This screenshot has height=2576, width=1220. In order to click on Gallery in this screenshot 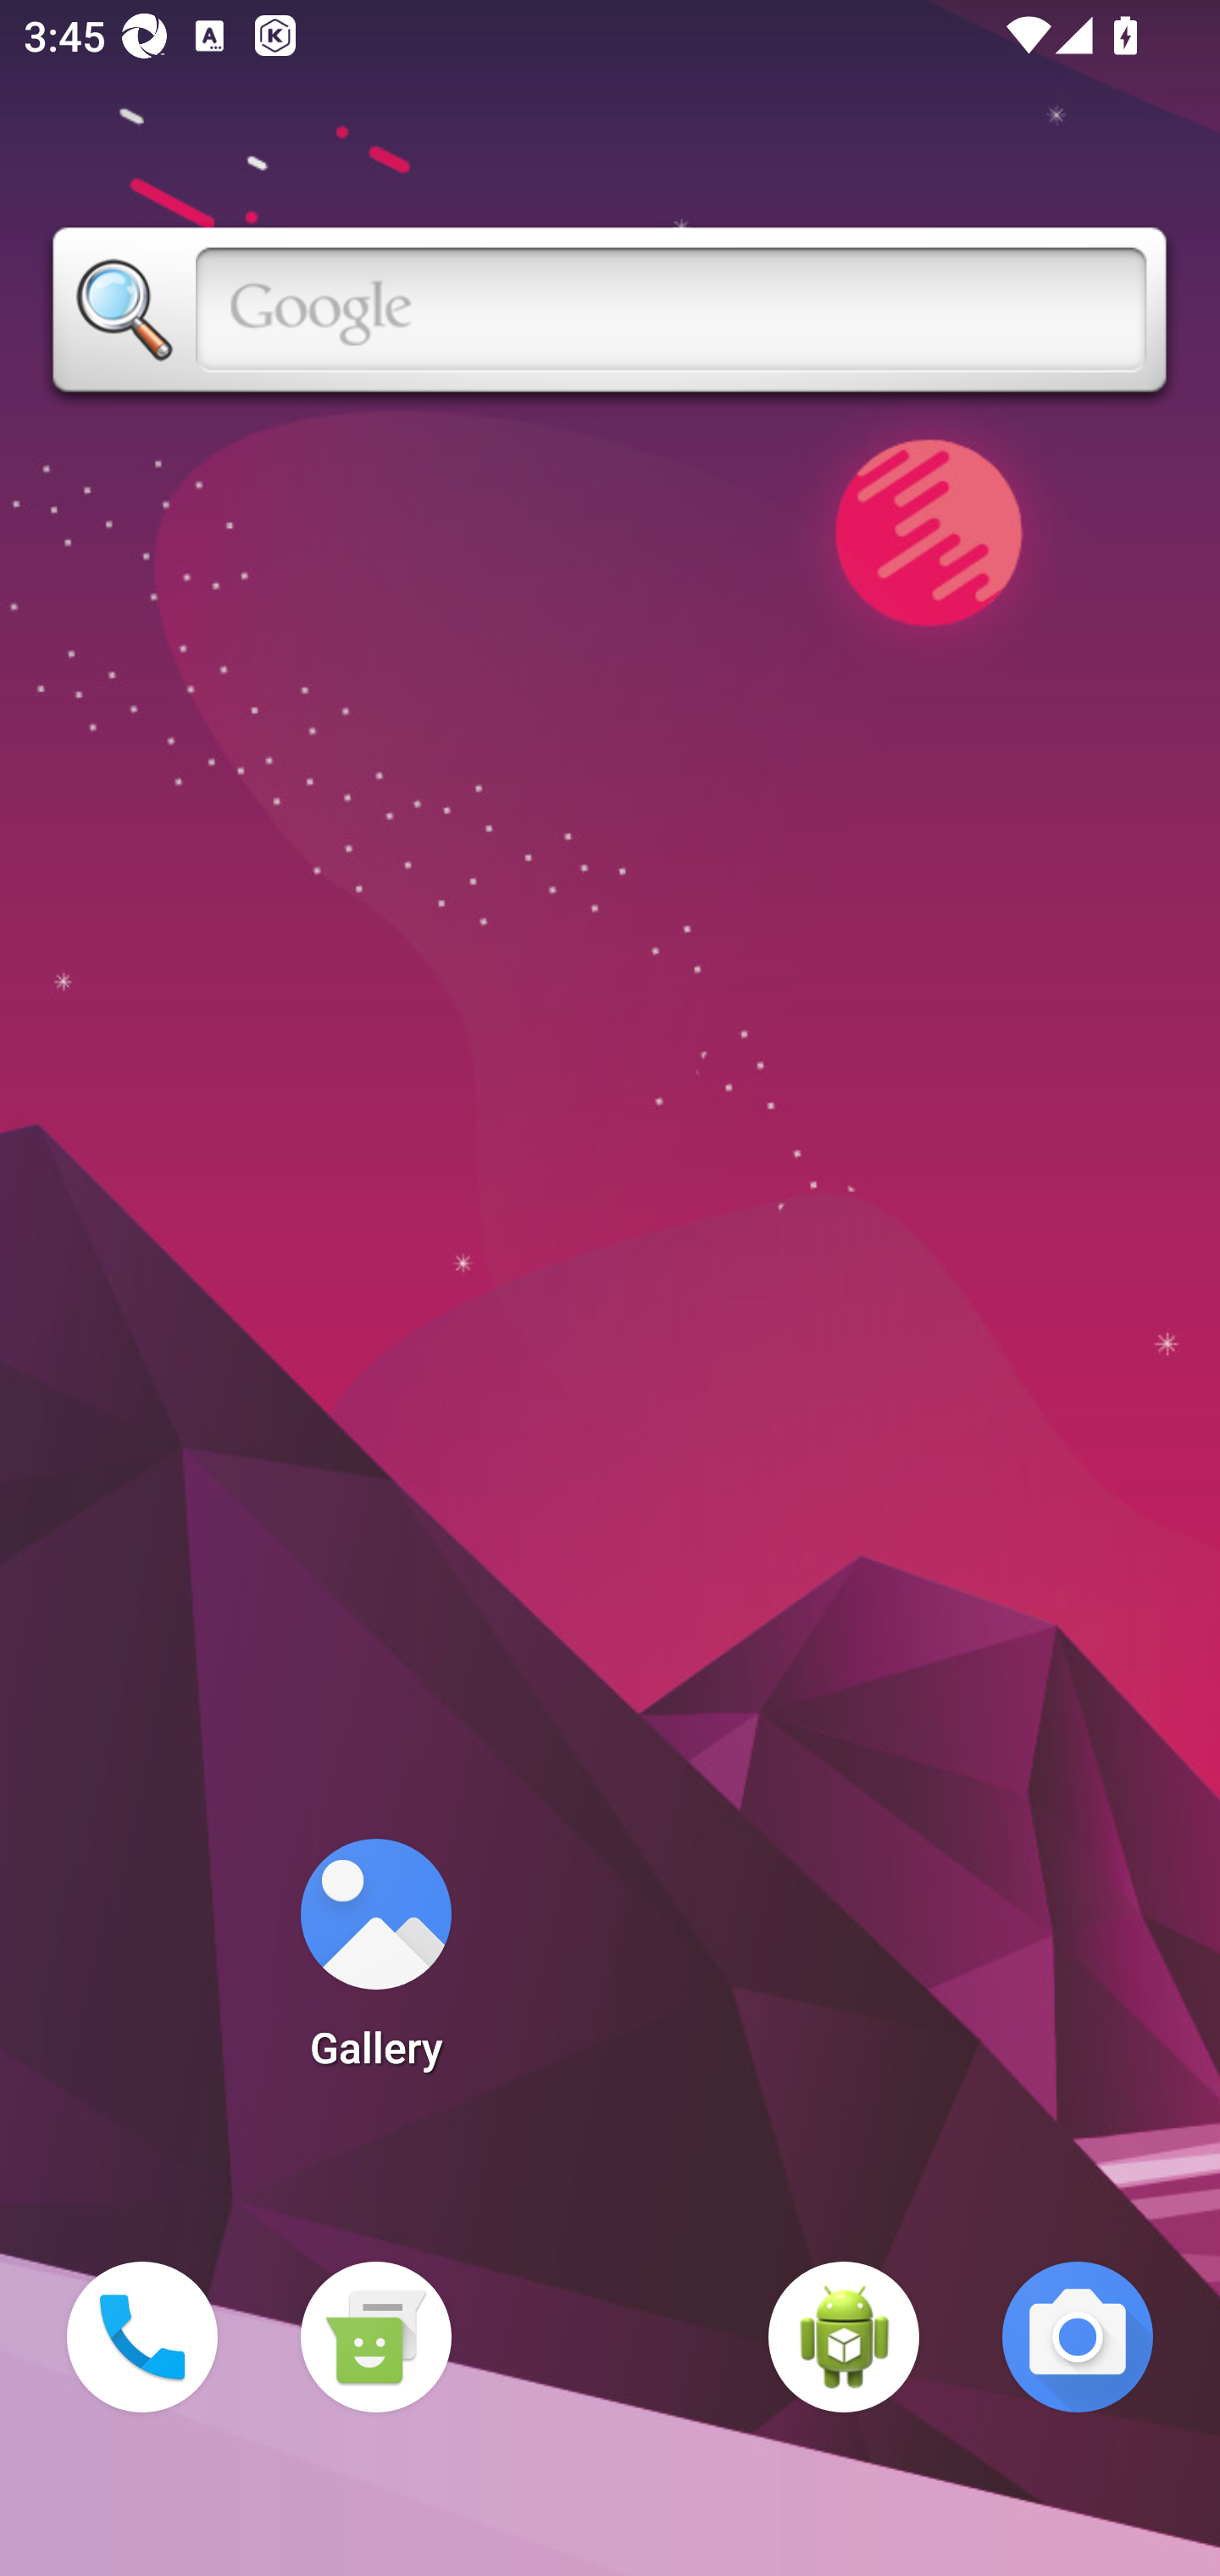, I will do `click(375, 1964)`.